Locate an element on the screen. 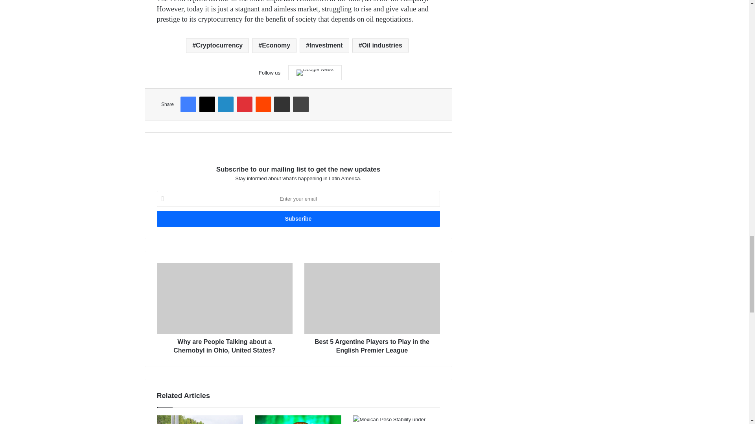  X is located at coordinates (207, 104).